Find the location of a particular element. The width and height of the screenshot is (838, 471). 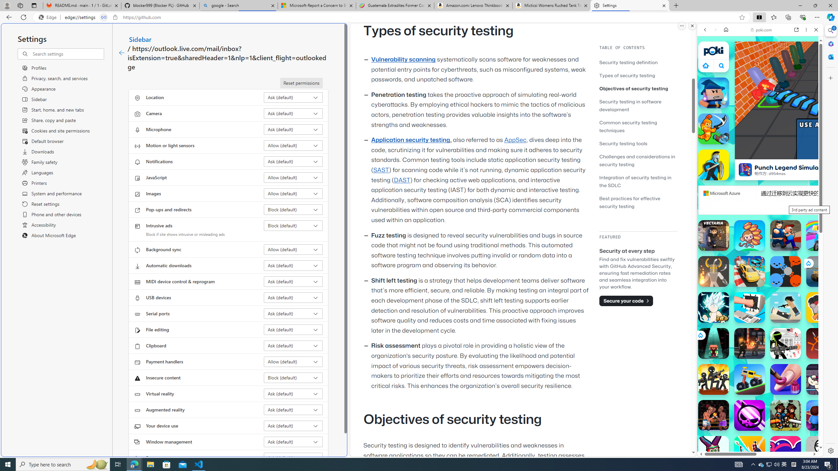

Last Warriors Last Warriors is located at coordinates (750, 451).